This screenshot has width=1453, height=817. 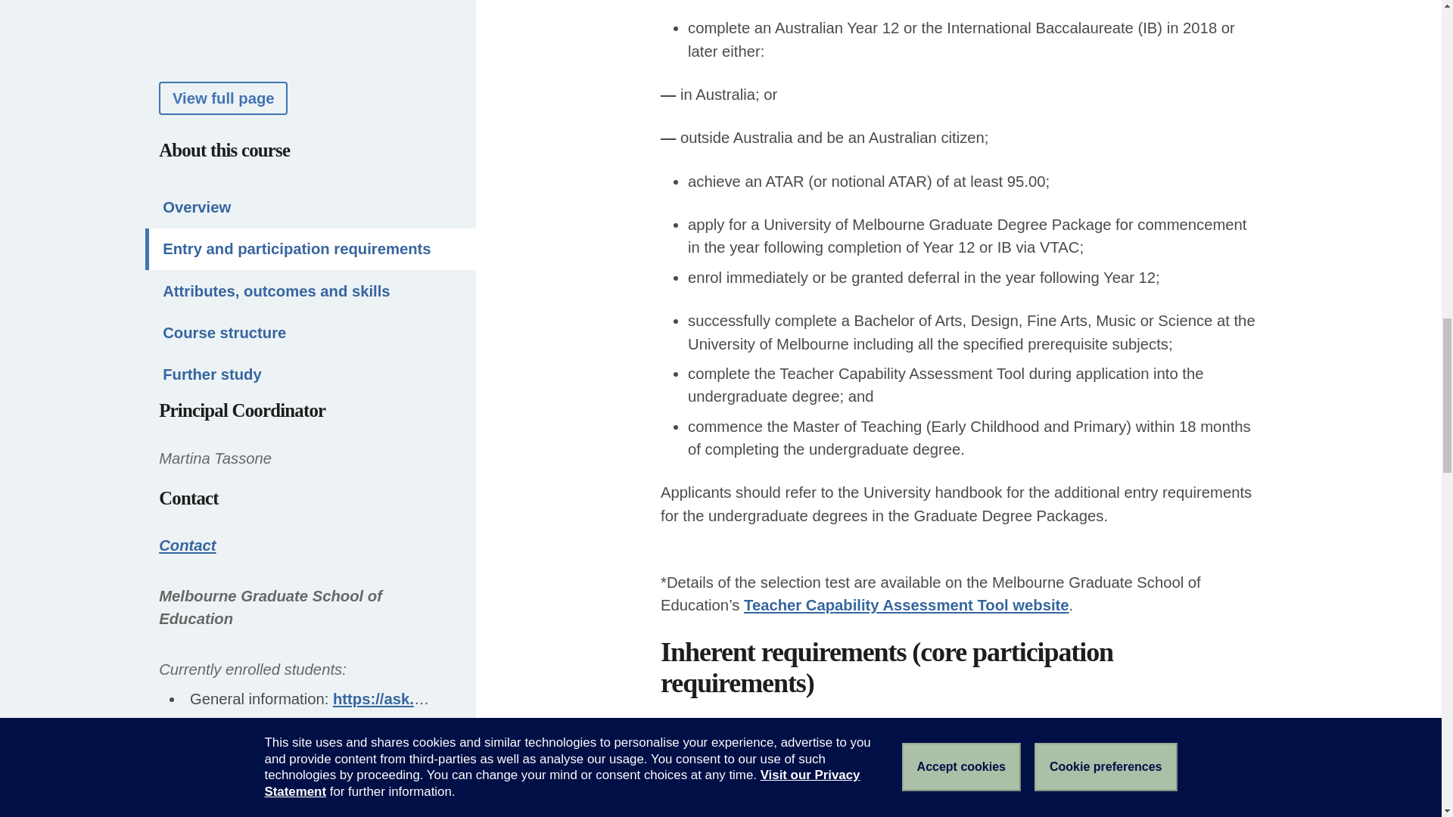 I want to click on Teacher Capability Assessment Tool website, so click(x=907, y=605).